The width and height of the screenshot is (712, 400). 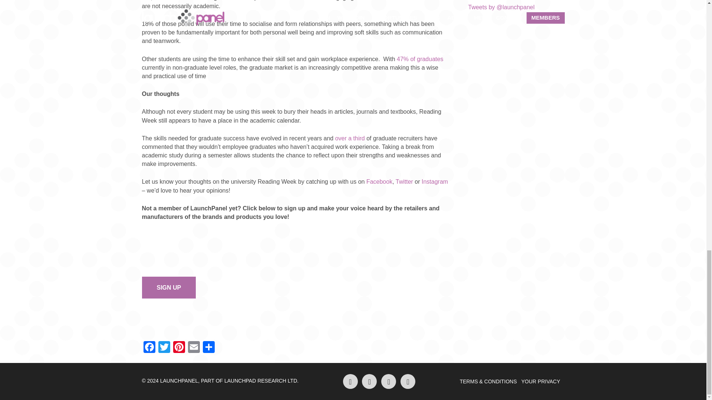 I want to click on over a third, so click(x=349, y=139).